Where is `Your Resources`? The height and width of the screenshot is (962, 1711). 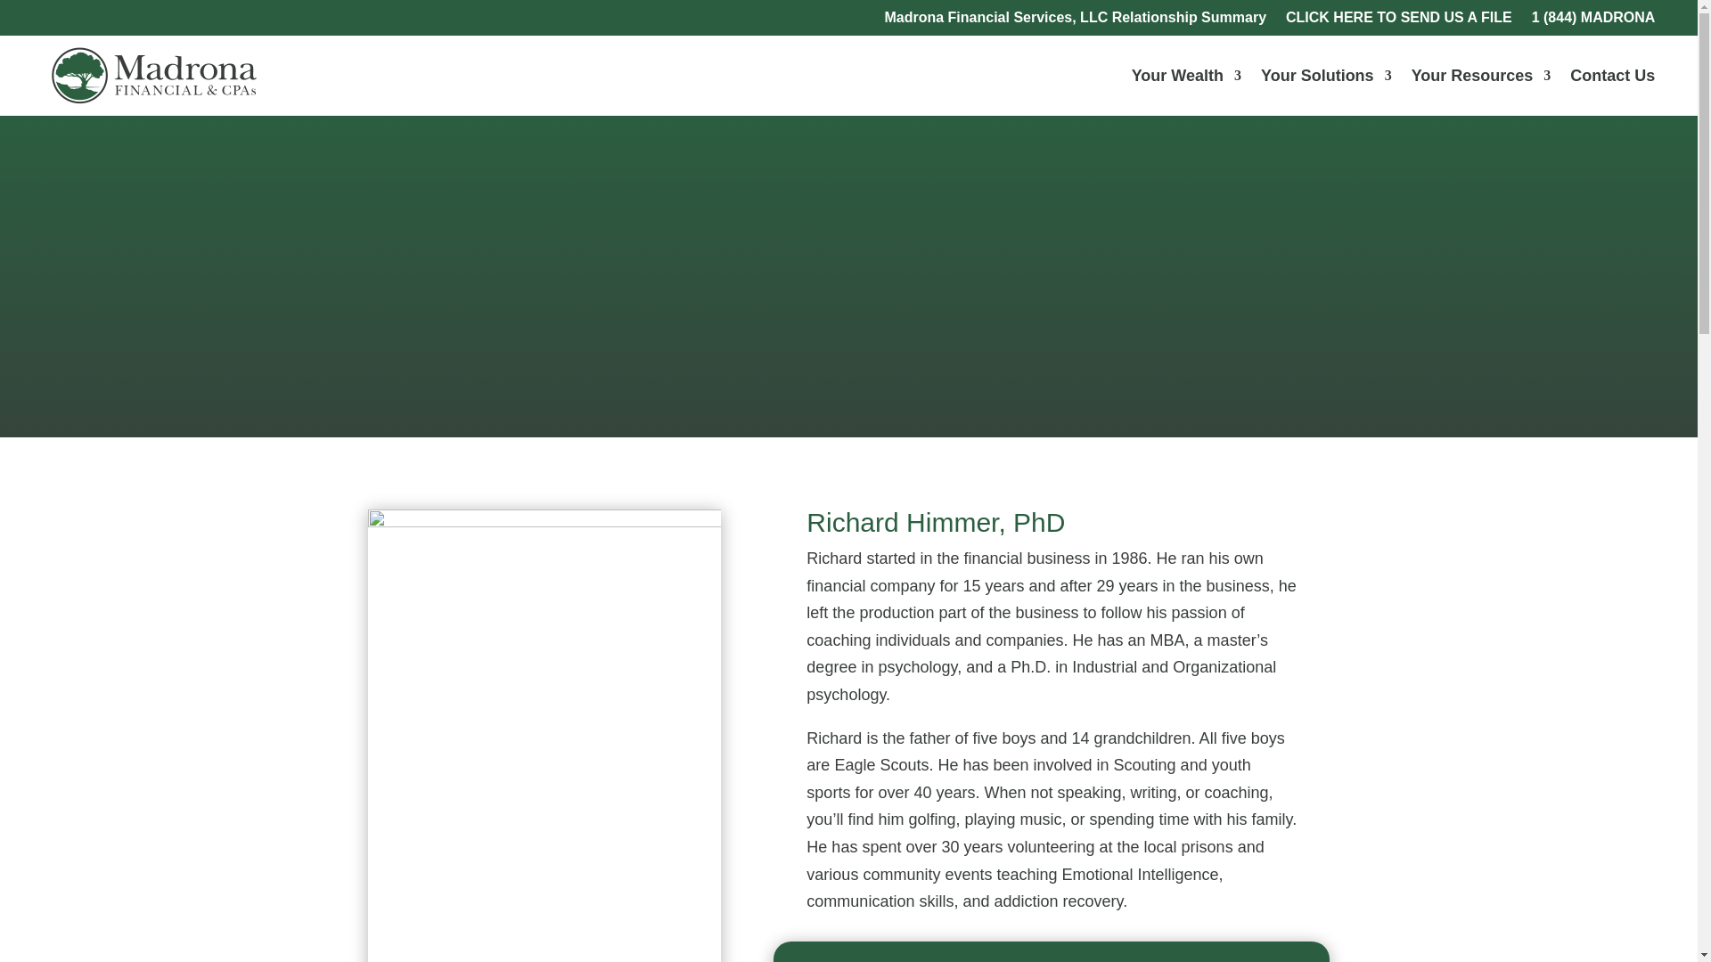 Your Resources is located at coordinates (1481, 75).